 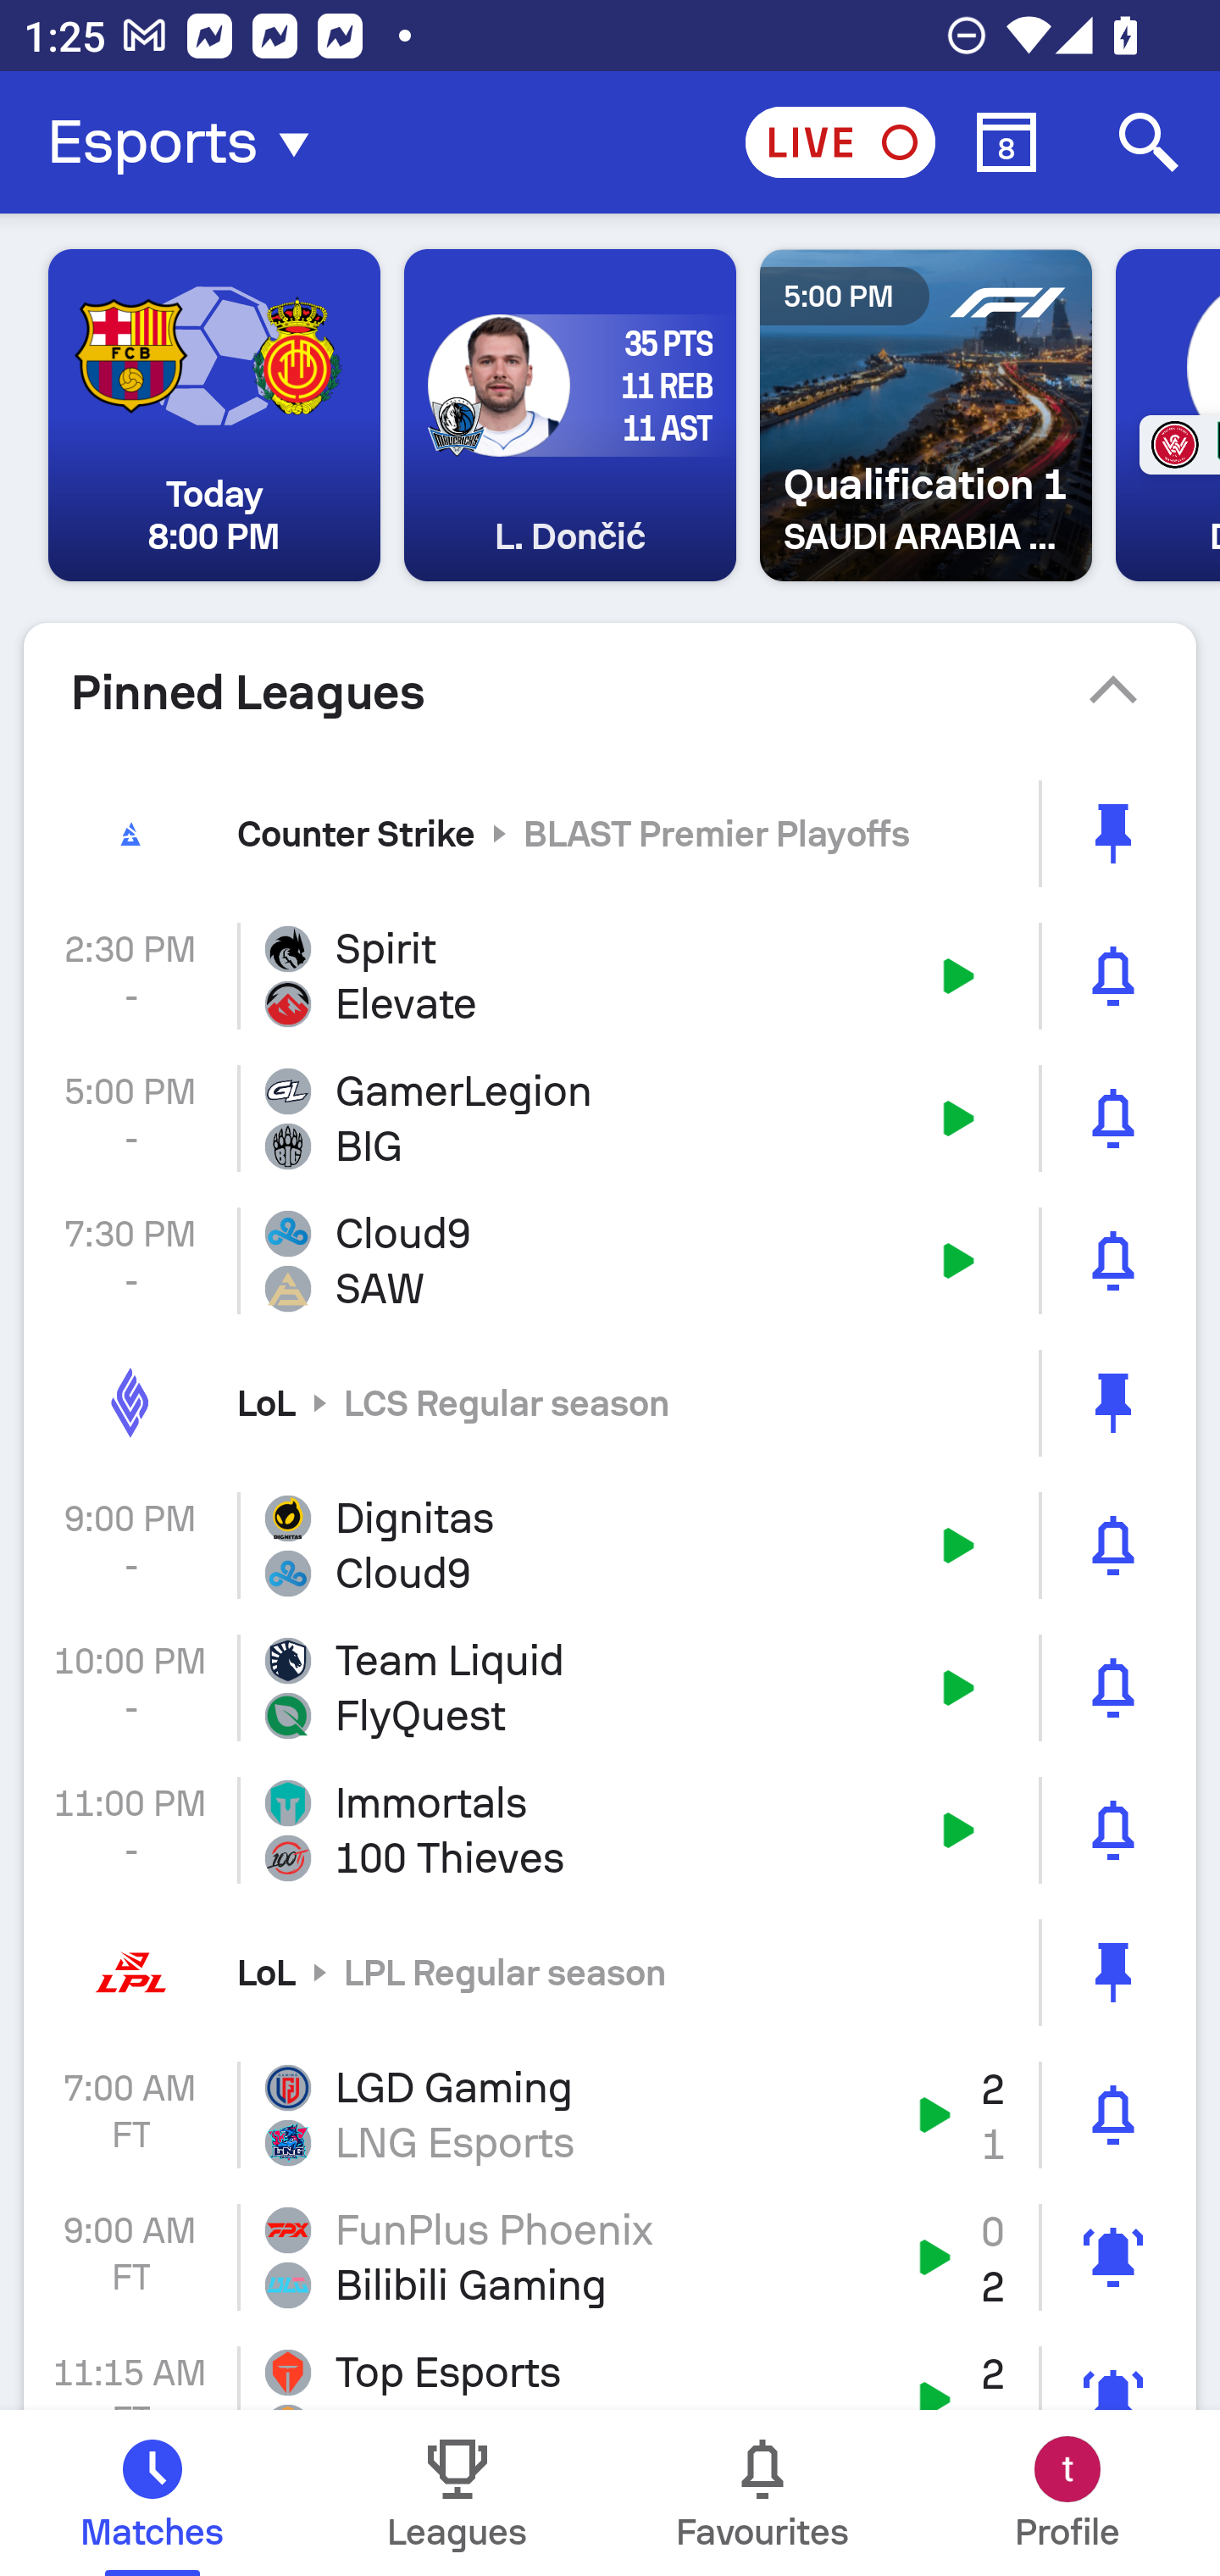 What do you see at coordinates (610, 1119) in the screenshot?
I see `5:00 PM - GamerLegion BIG` at bounding box center [610, 1119].